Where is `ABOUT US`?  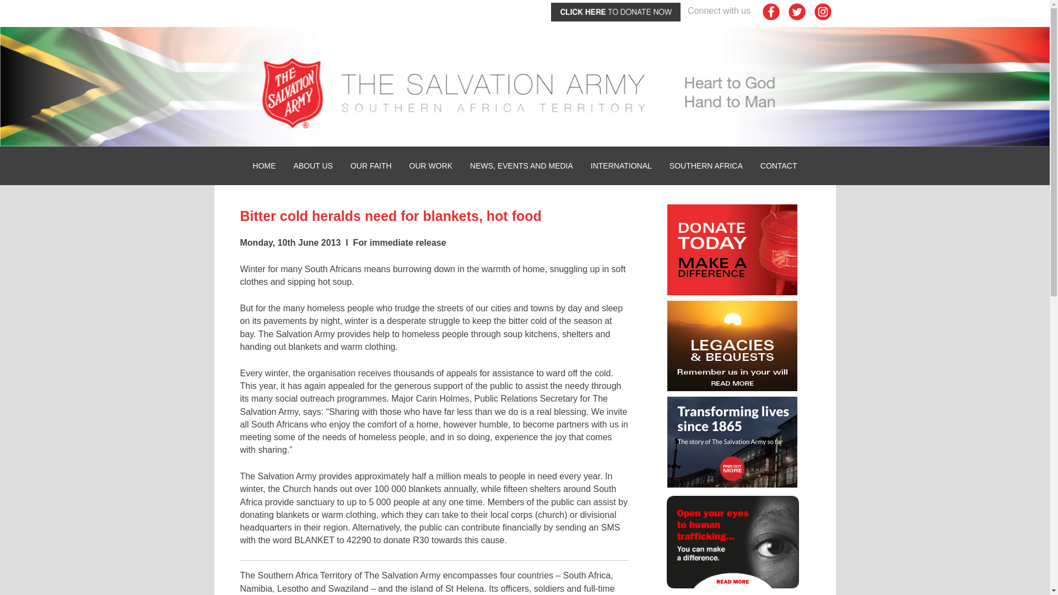 ABOUT US is located at coordinates (313, 165).